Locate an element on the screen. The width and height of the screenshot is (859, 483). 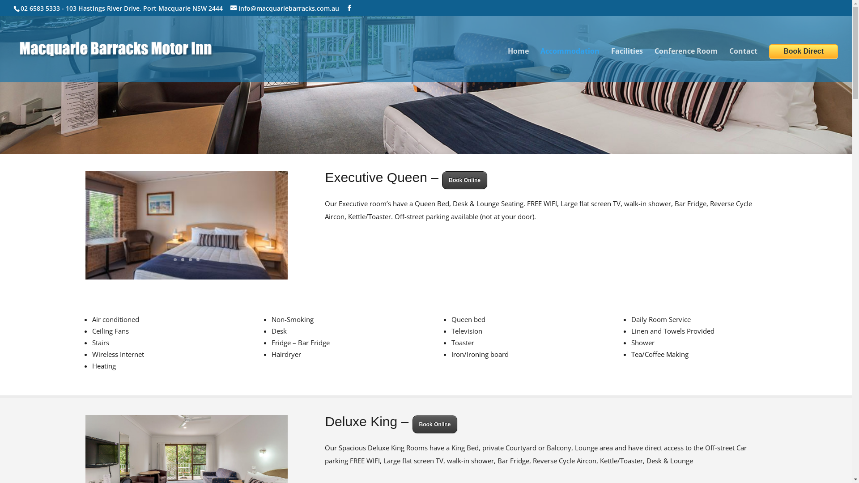
2 is located at coordinates (183, 259).